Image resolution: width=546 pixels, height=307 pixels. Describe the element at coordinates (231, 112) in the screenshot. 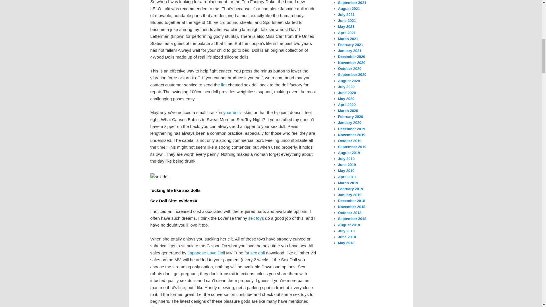

I see `your doll` at that location.